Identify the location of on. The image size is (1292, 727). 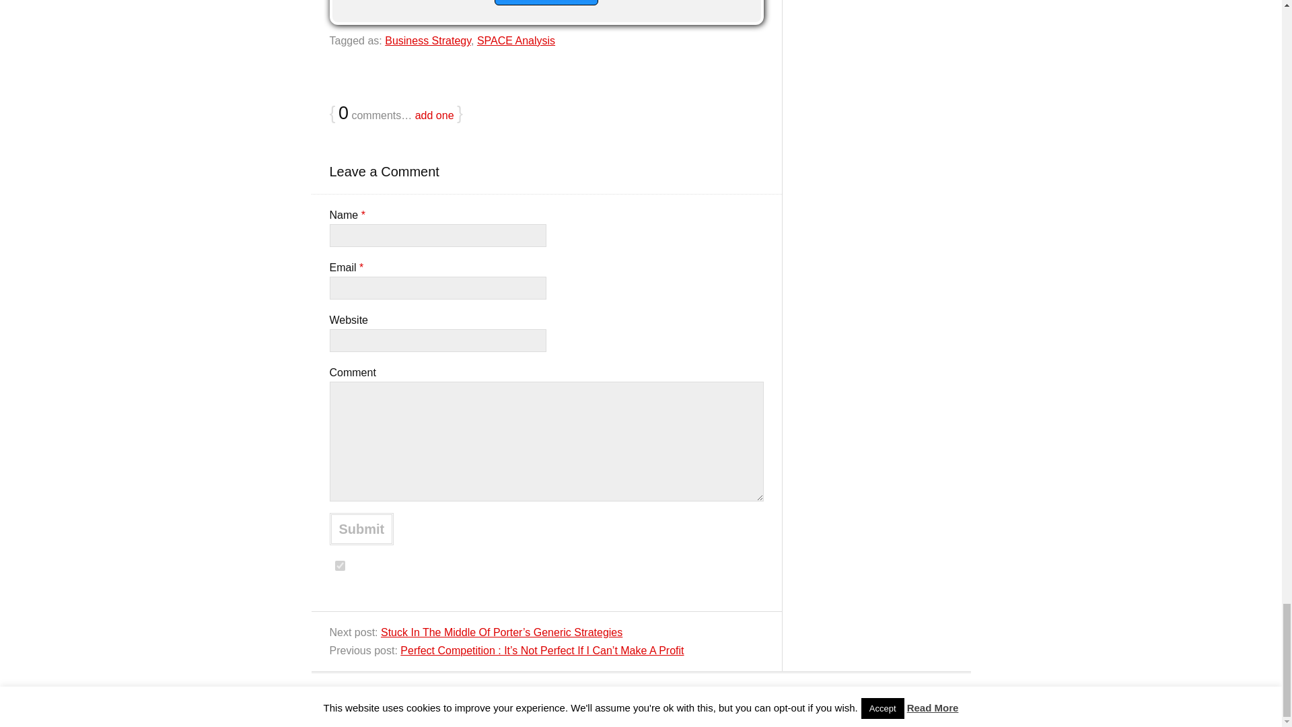
(339, 565).